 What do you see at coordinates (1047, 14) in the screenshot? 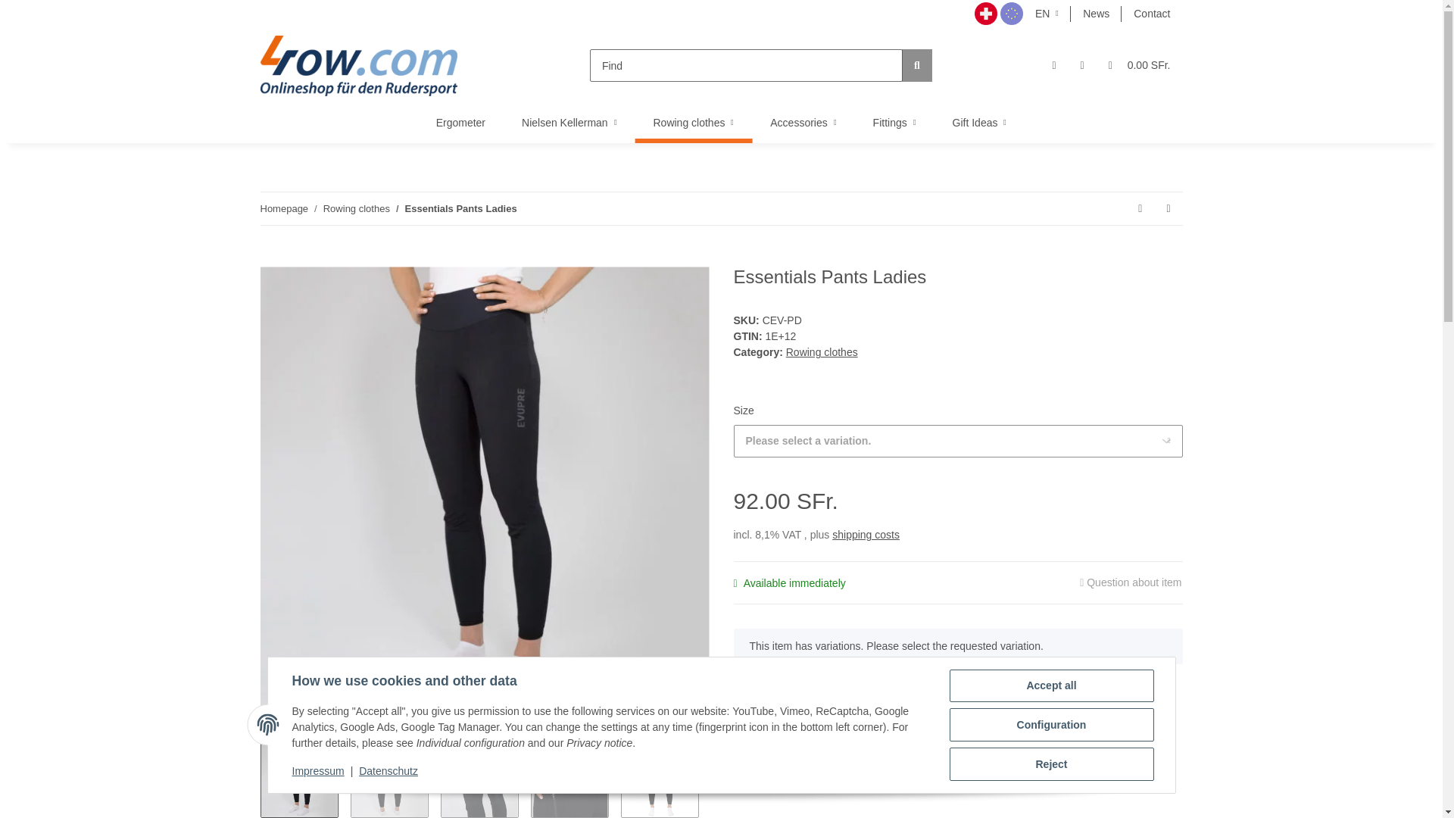
I see `EN` at bounding box center [1047, 14].